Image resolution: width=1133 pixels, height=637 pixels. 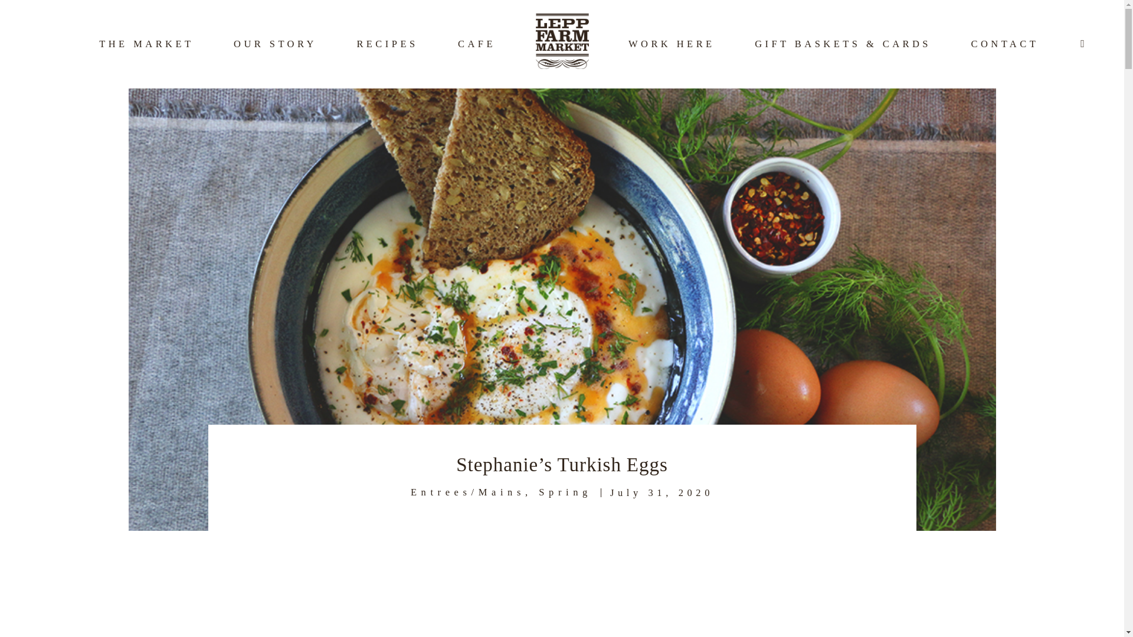 What do you see at coordinates (146, 44) in the screenshot?
I see `THE MARKET` at bounding box center [146, 44].